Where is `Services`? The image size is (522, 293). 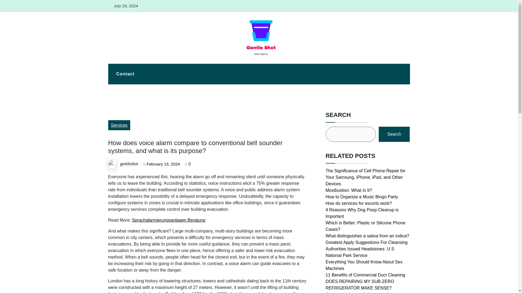
Services is located at coordinates (119, 125).